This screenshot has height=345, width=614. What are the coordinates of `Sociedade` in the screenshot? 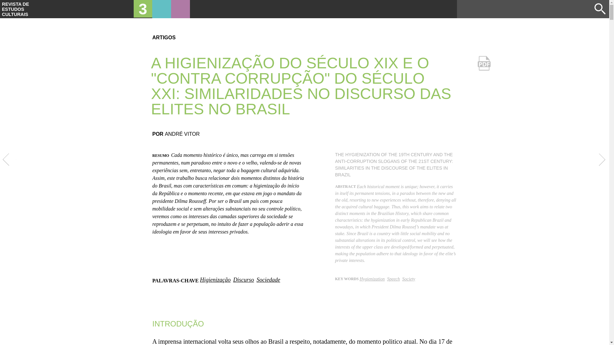 It's located at (268, 280).